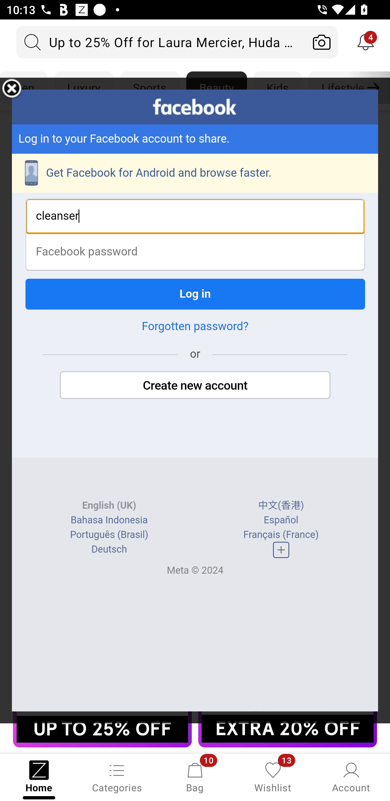 The image size is (390, 801). What do you see at coordinates (195, 173) in the screenshot?
I see `Get Facebook for Android and browse faster.` at bounding box center [195, 173].